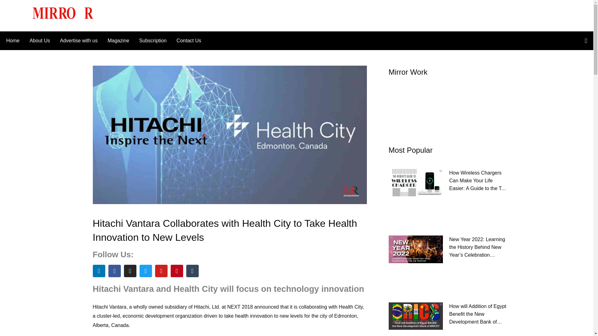 The height and width of the screenshot is (336, 598). What do you see at coordinates (18, 15) in the screenshot?
I see `Main Menu` at bounding box center [18, 15].